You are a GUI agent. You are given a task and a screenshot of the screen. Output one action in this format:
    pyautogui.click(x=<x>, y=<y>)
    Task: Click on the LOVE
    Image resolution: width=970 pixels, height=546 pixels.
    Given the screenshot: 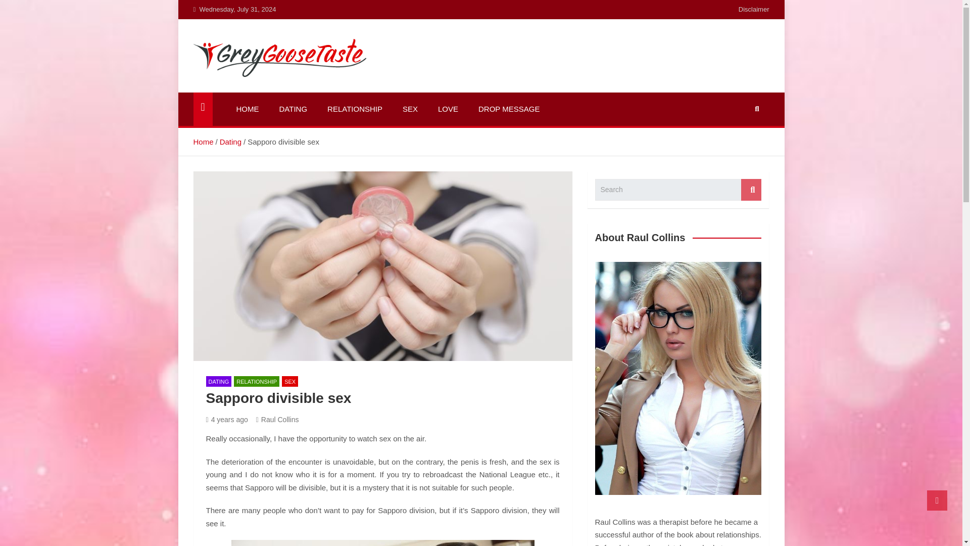 What is the action you would take?
    pyautogui.click(x=448, y=109)
    